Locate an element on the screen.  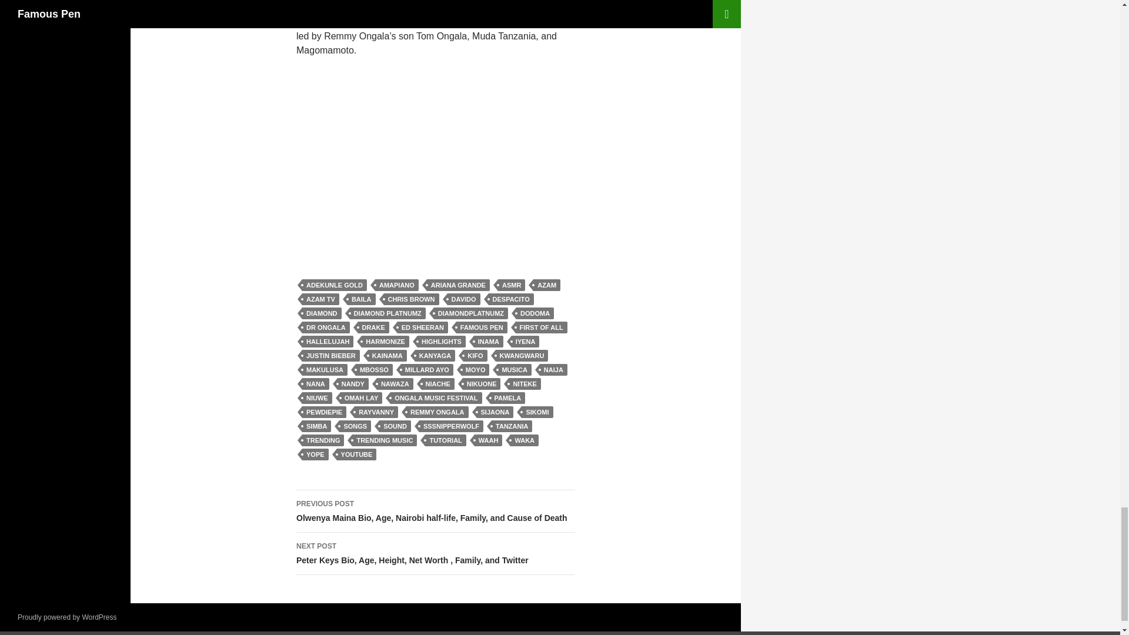
KAINAMA is located at coordinates (387, 355).